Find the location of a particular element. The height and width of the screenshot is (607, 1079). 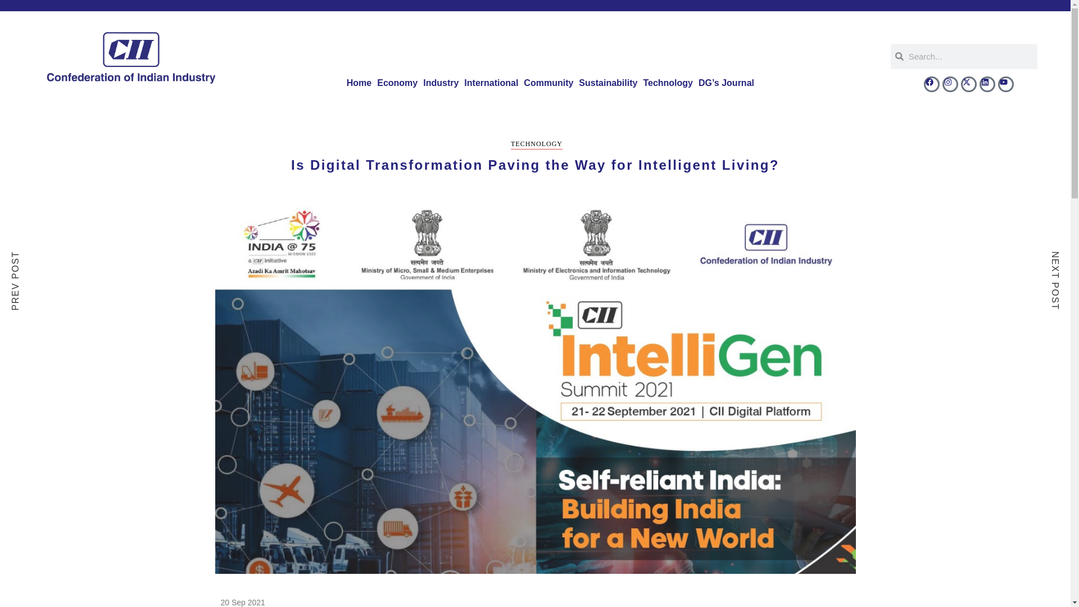

Home is located at coordinates (359, 83).